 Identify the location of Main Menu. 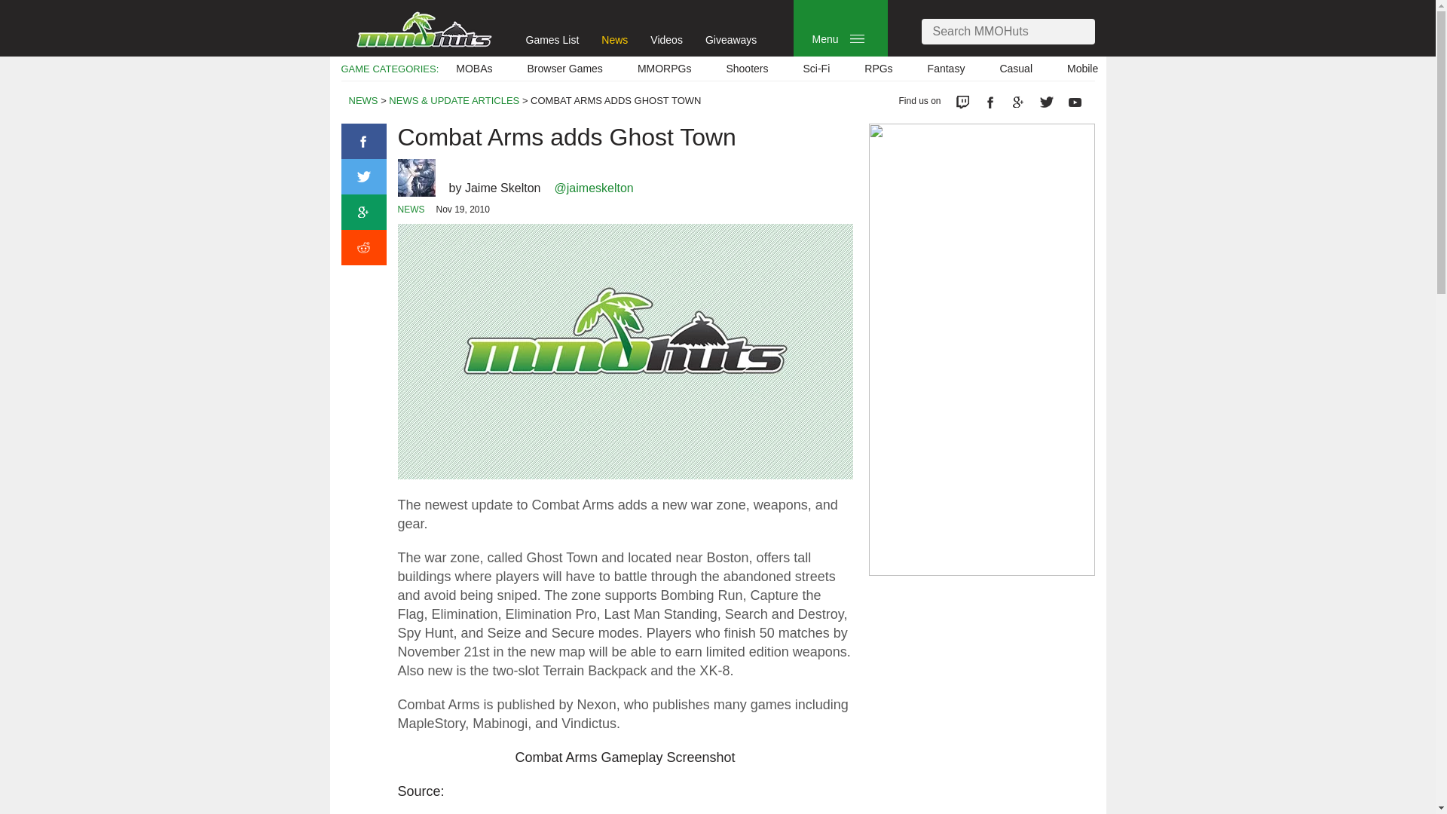
(857, 39).